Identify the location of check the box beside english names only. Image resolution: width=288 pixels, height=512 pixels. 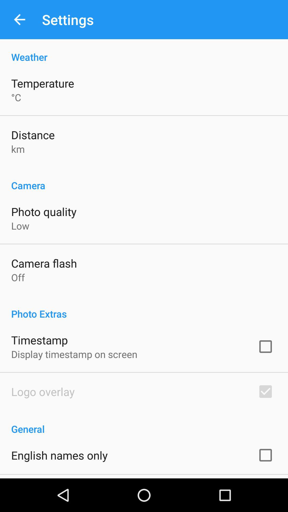
(265, 455).